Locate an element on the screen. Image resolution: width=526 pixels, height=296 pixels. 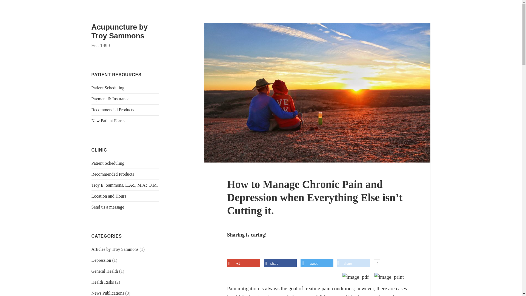
tweet is located at coordinates (317, 264).